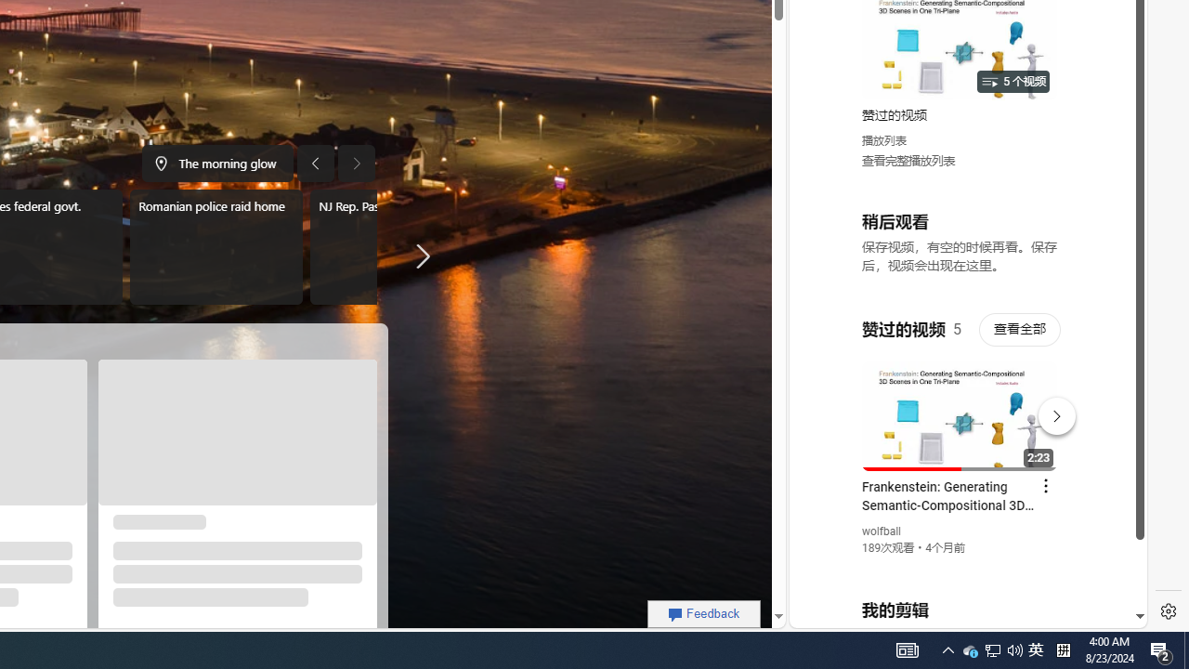  Describe the element at coordinates (955, 613) in the screenshot. I see `Class: dict_pnIcon rms_img` at that location.